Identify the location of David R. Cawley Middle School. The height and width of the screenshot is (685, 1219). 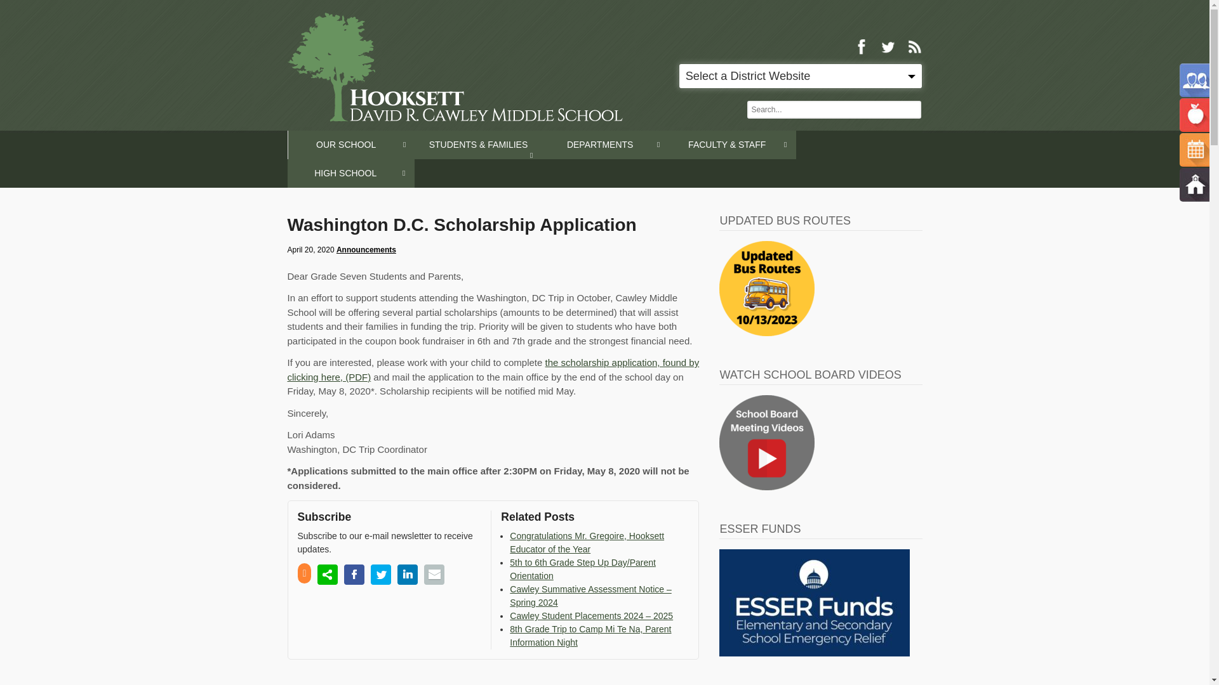
(454, 67).